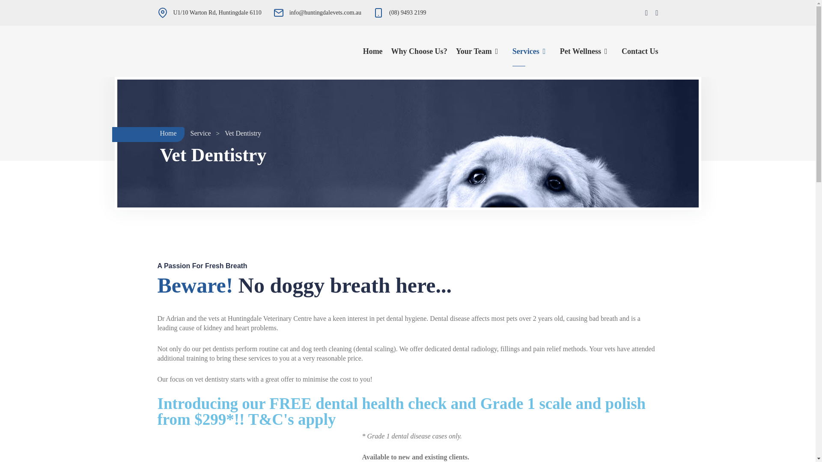 This screenshot has width=822, height=462. What do you see at coordinates (526, 51) in the screenshot?
I see `Services` at bounding box center [526, 51].